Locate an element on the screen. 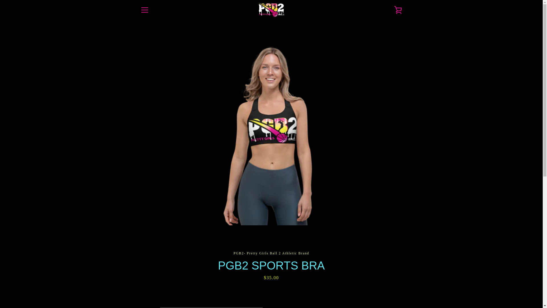 This screenshot has width=547, height=308. Instagram is located at coordinates (150, 288).